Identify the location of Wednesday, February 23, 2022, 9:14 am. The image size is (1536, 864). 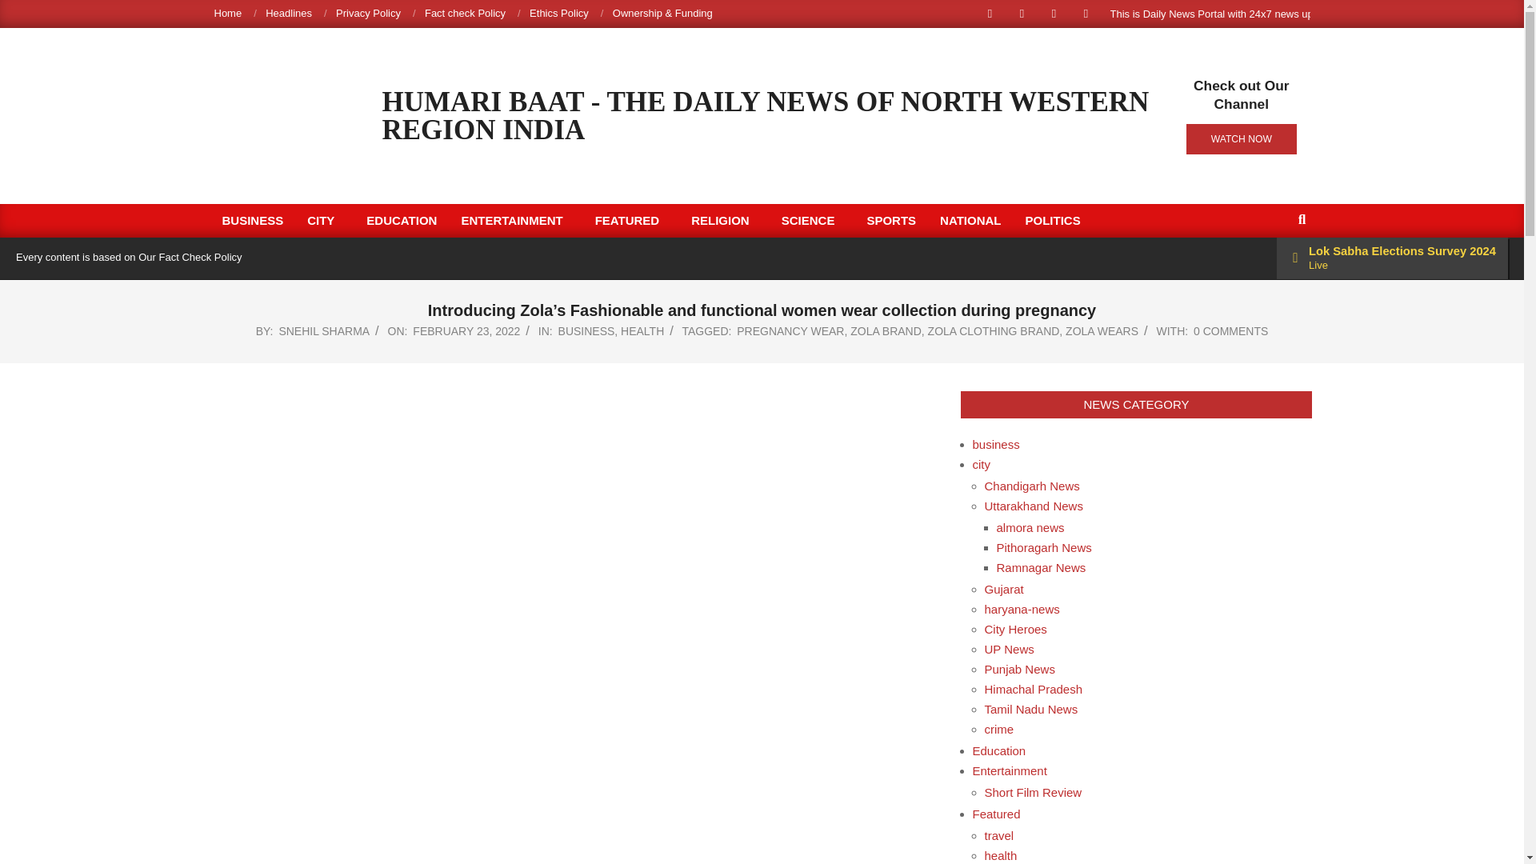
(466, 331).